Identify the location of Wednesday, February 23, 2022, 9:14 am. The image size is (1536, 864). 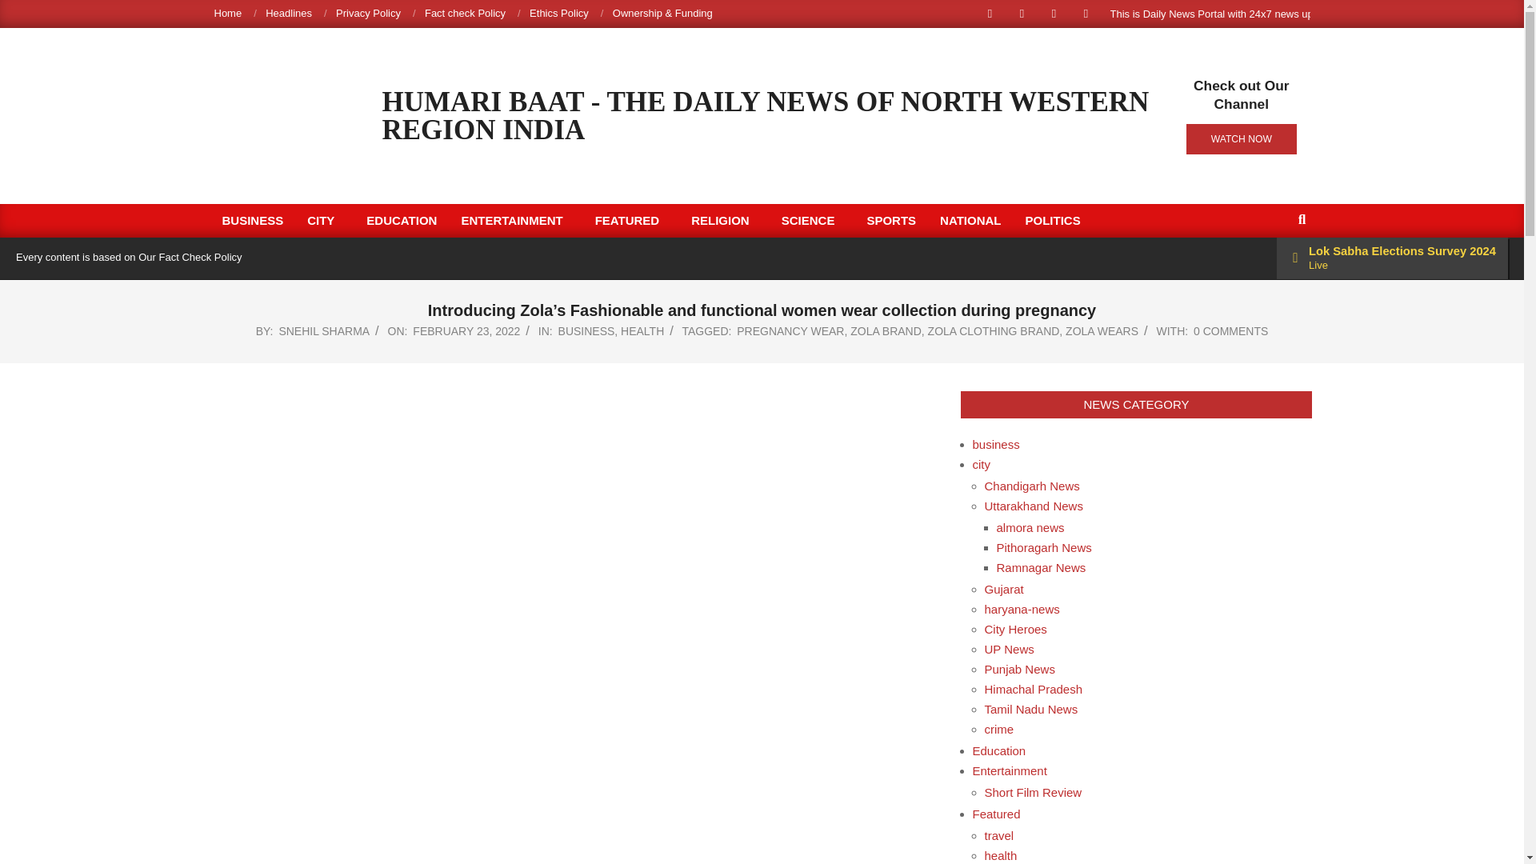
(466, 331).